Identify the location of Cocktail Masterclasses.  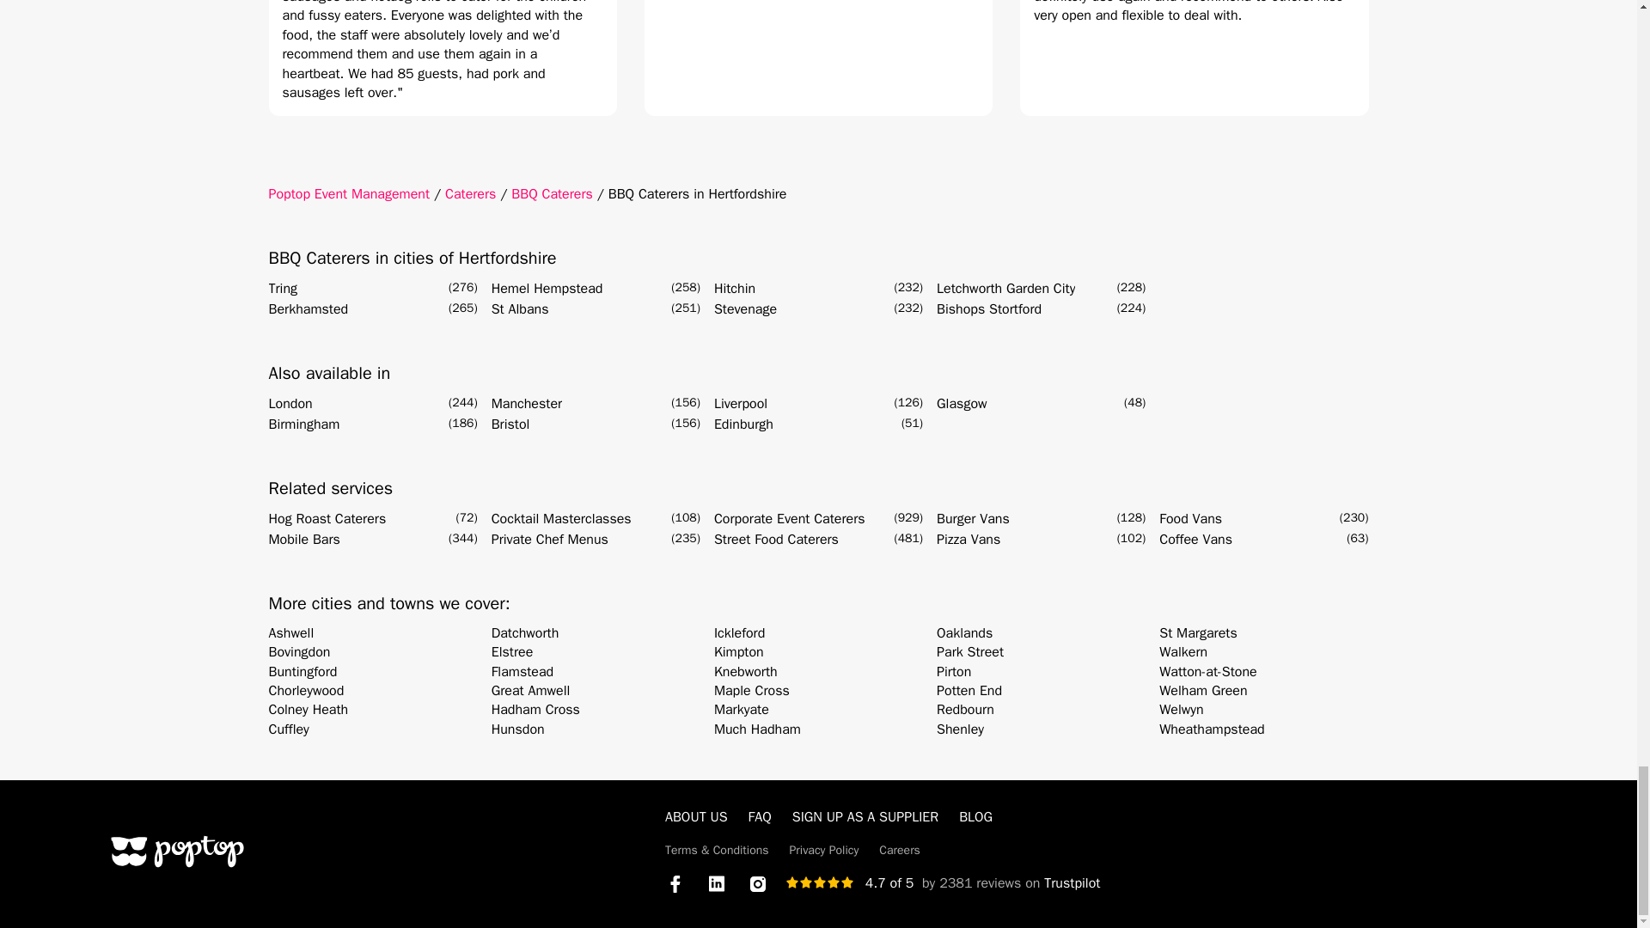
(562, 518).